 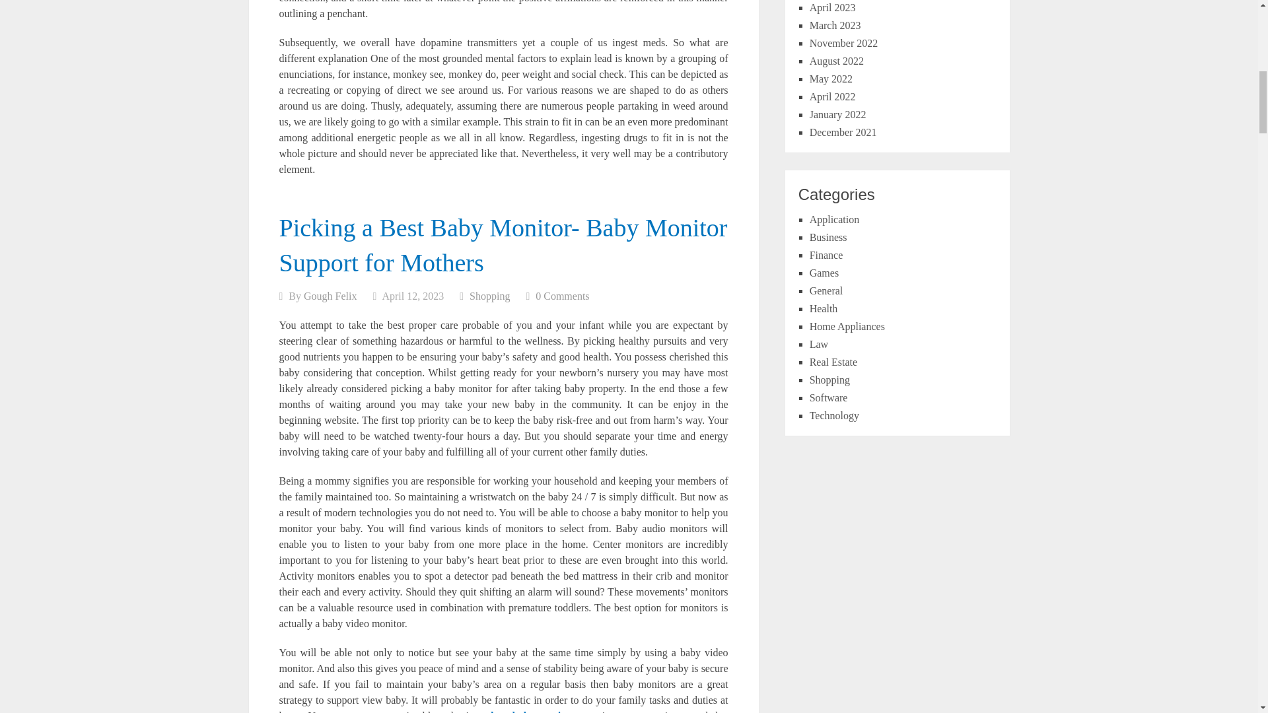 I want to click on Shopping, so click(x=489, y=296).